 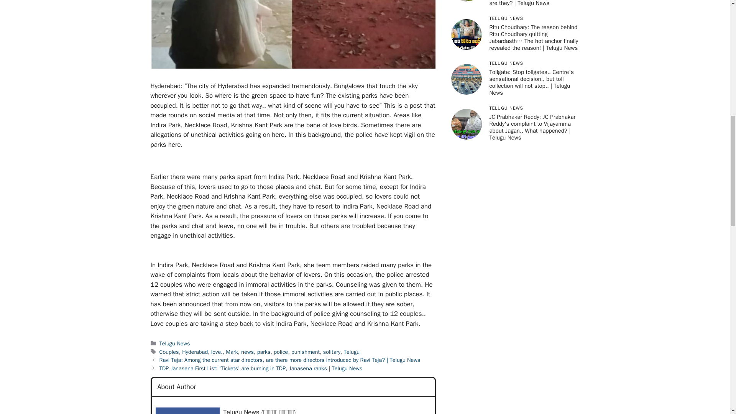 I want to click on punishment, so click(x=305, y=352).